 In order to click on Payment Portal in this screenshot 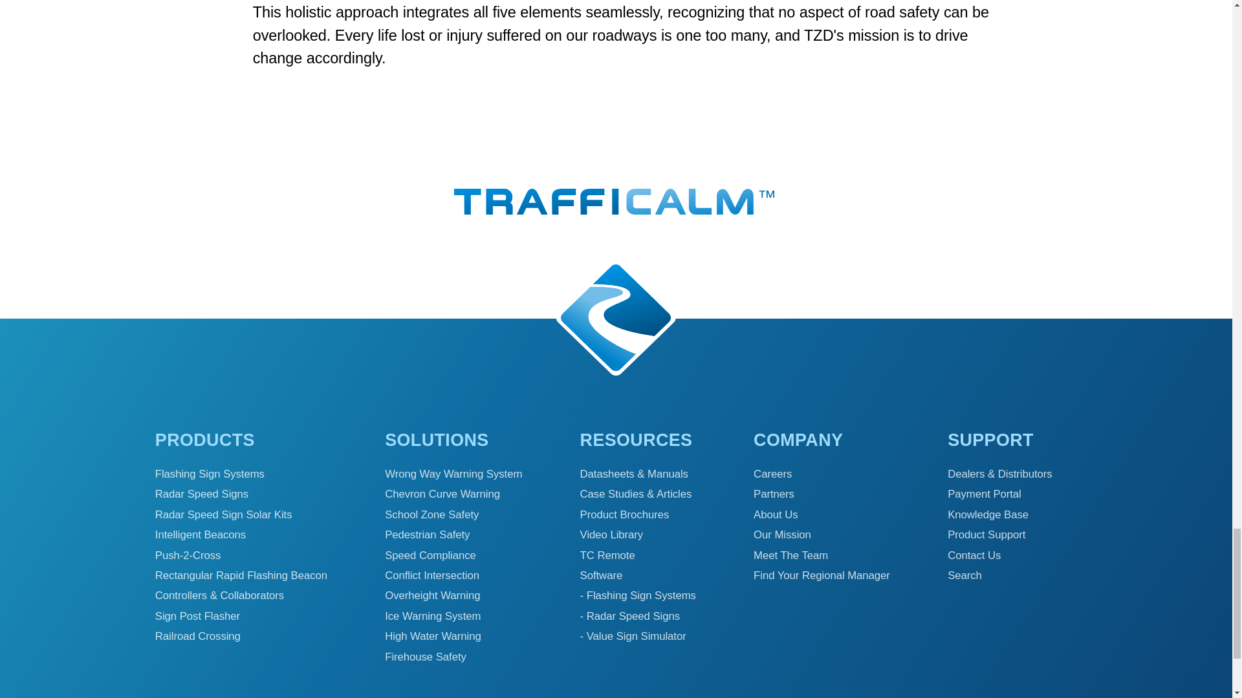, I will do `click(984, 494)`.